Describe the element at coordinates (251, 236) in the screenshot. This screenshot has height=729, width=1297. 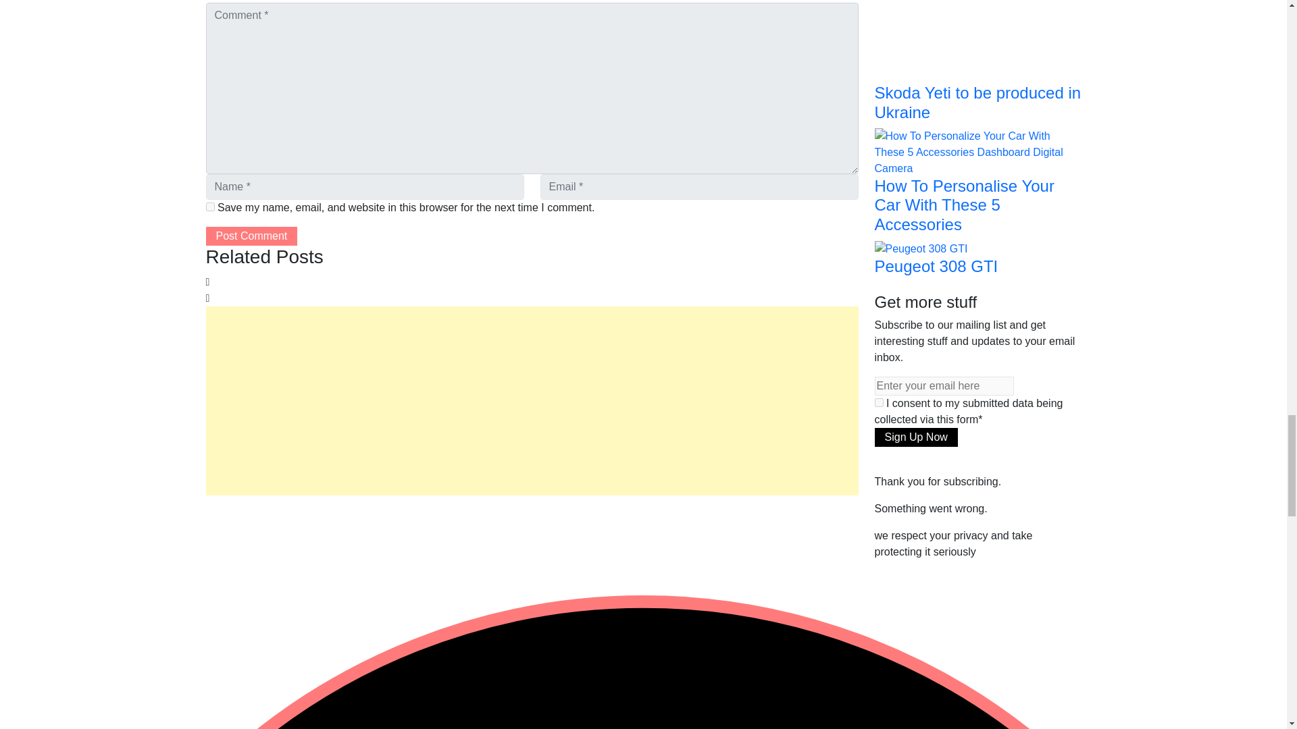
I see `Post Comment` at that location.